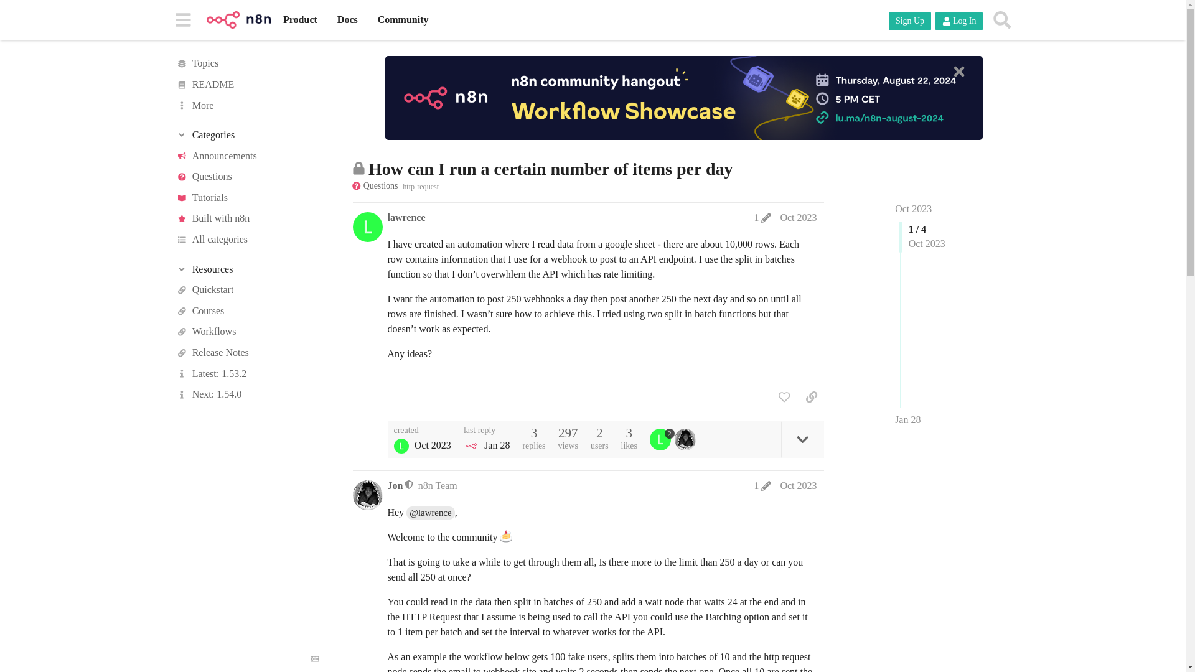 This screenshot has height=672, width=1195. I want to click on Product, so click(300, 20).